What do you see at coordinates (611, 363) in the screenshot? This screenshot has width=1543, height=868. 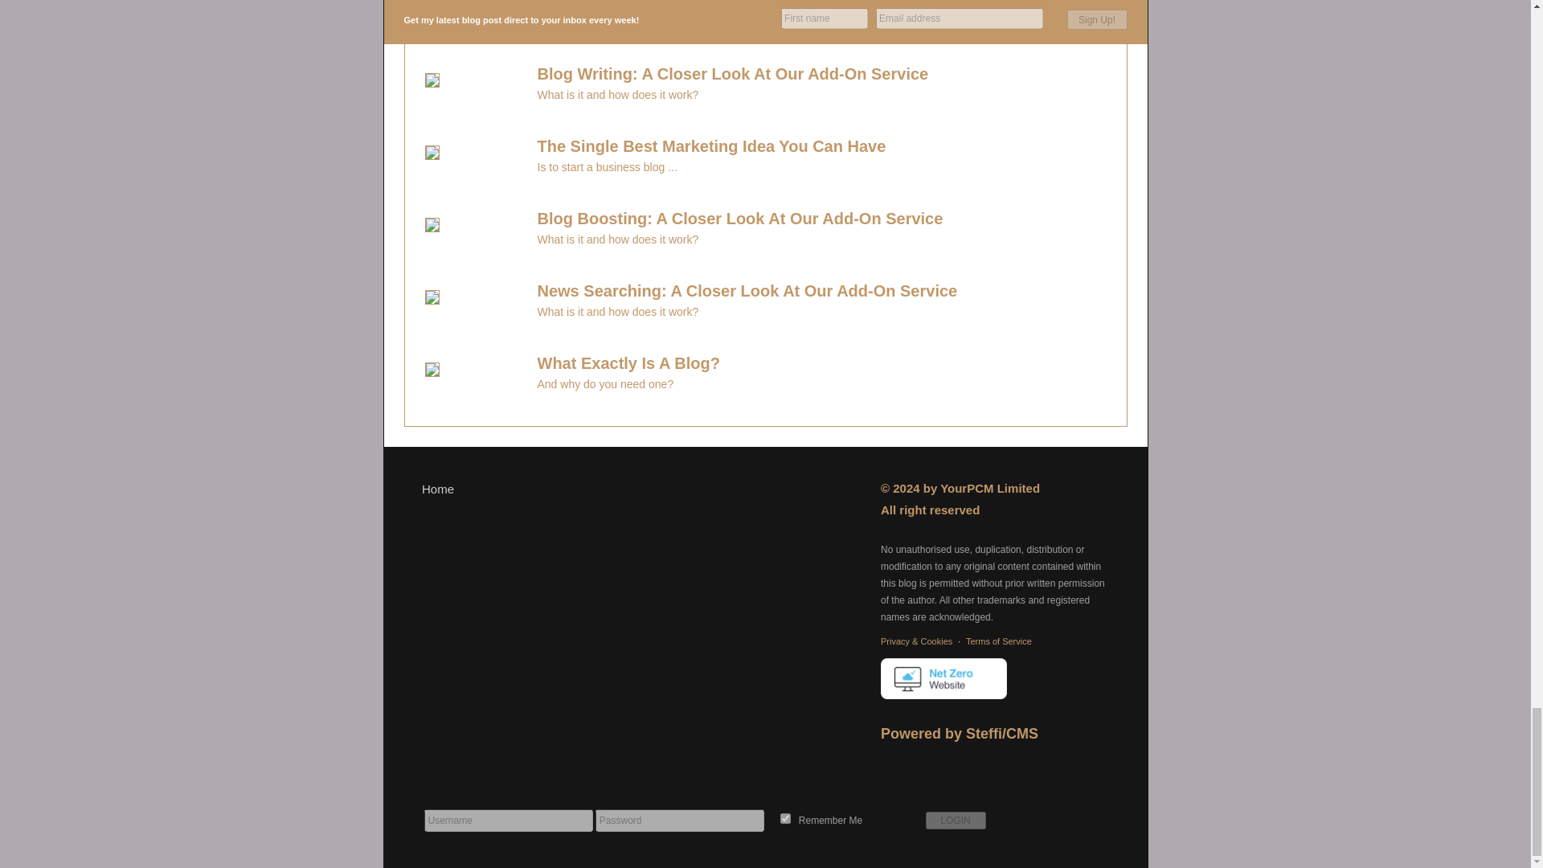 I see `What Exactly Is A Blog?` at bounding box center [611, 363].